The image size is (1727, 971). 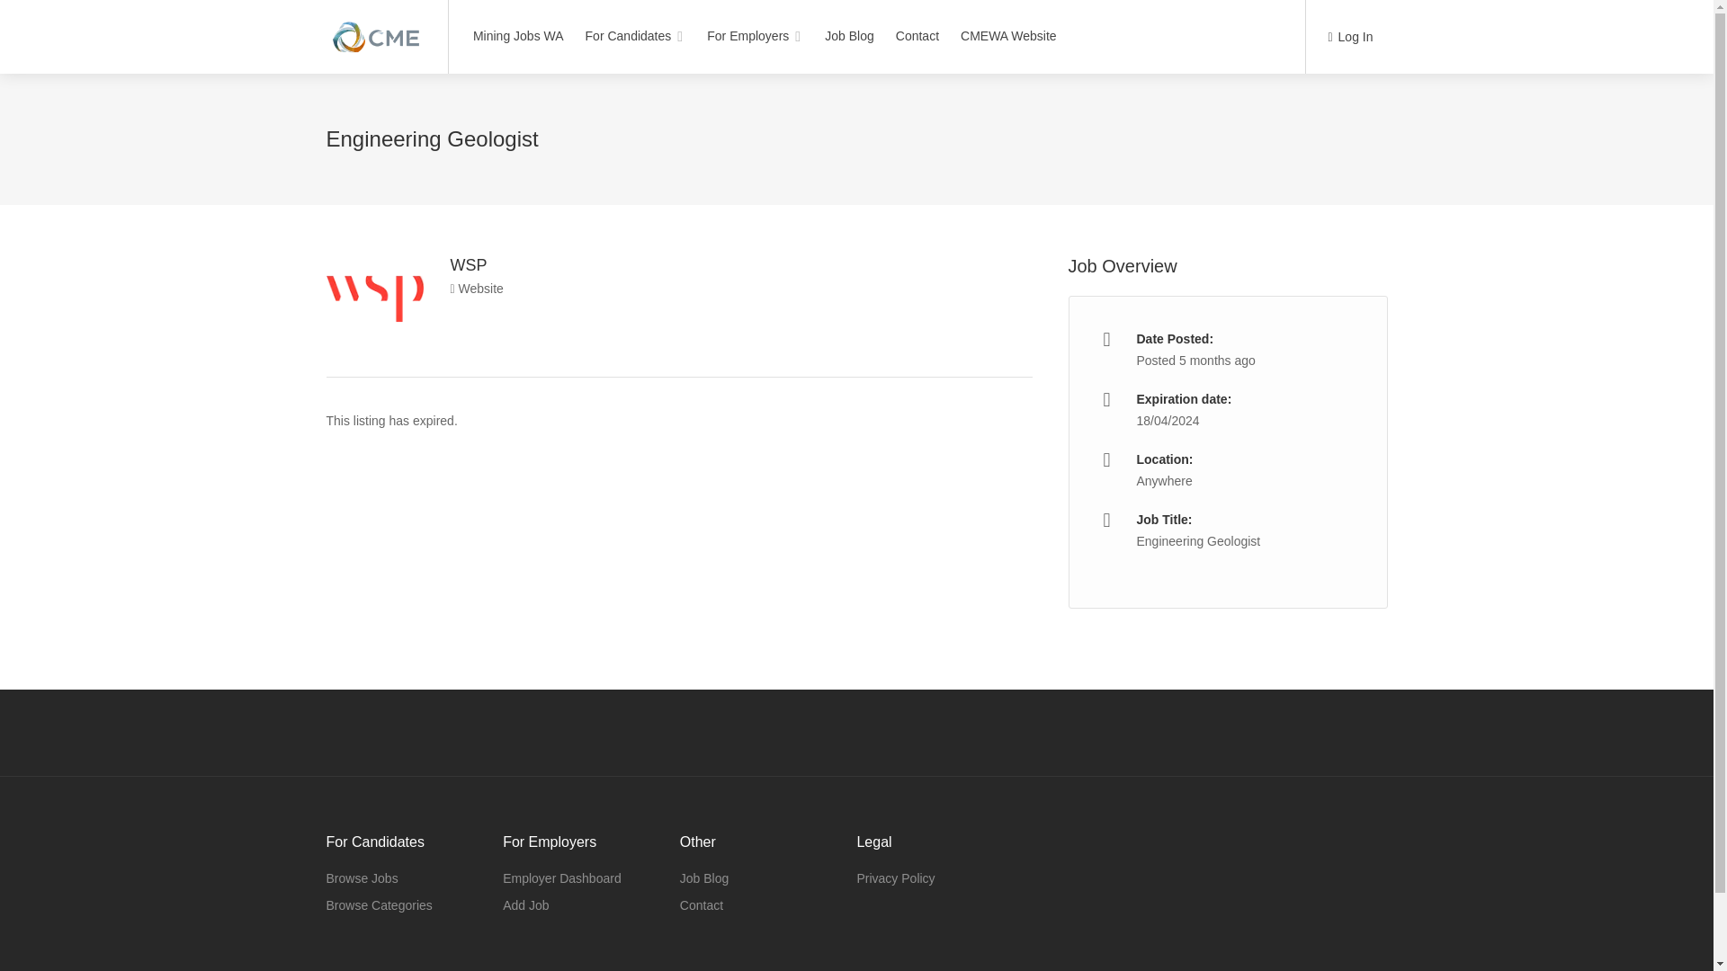 What do you see at coordinates (756, 36) in the screenshot?
I see `For Employers` at bounding box center [756, 36].